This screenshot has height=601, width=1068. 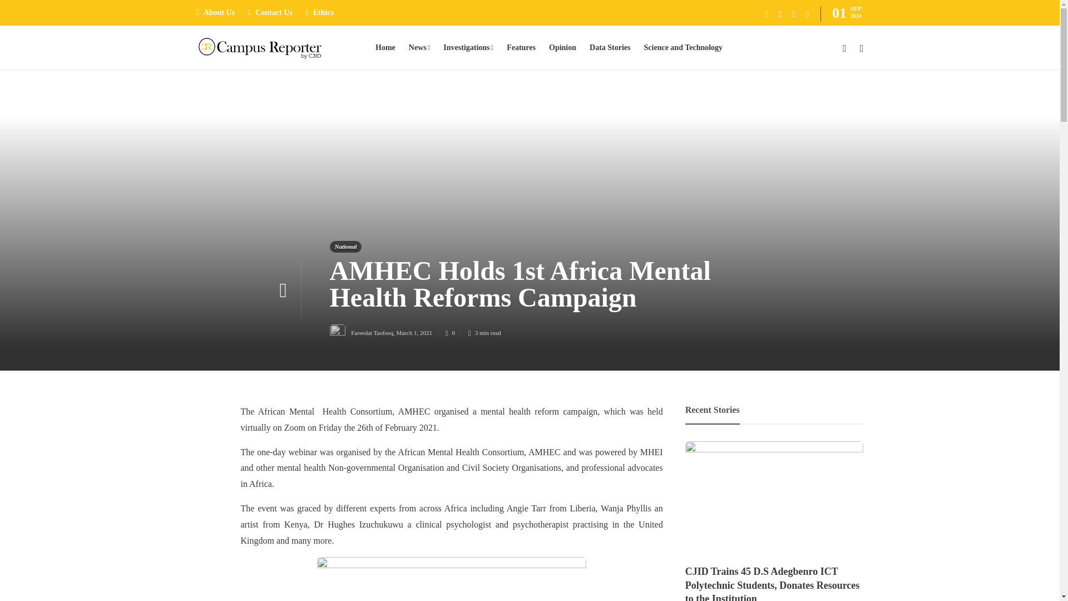 What do you see at coordinates (319, 13) in the screenshot?
I see `Ethics` at bounding box center [319, 13].